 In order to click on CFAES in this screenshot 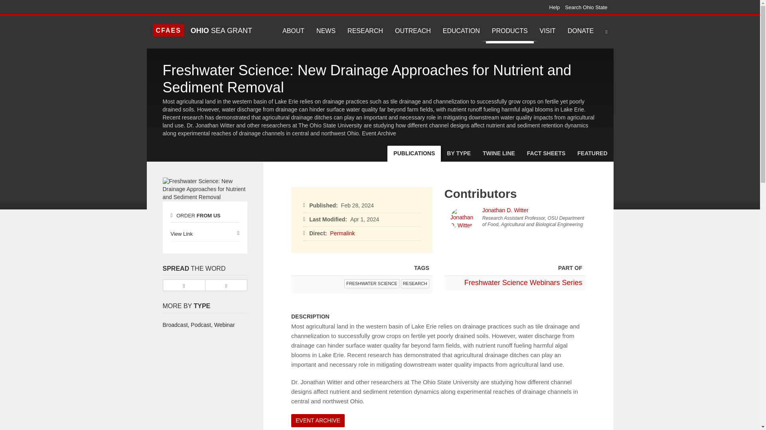, I will do `click(168, 30)`.